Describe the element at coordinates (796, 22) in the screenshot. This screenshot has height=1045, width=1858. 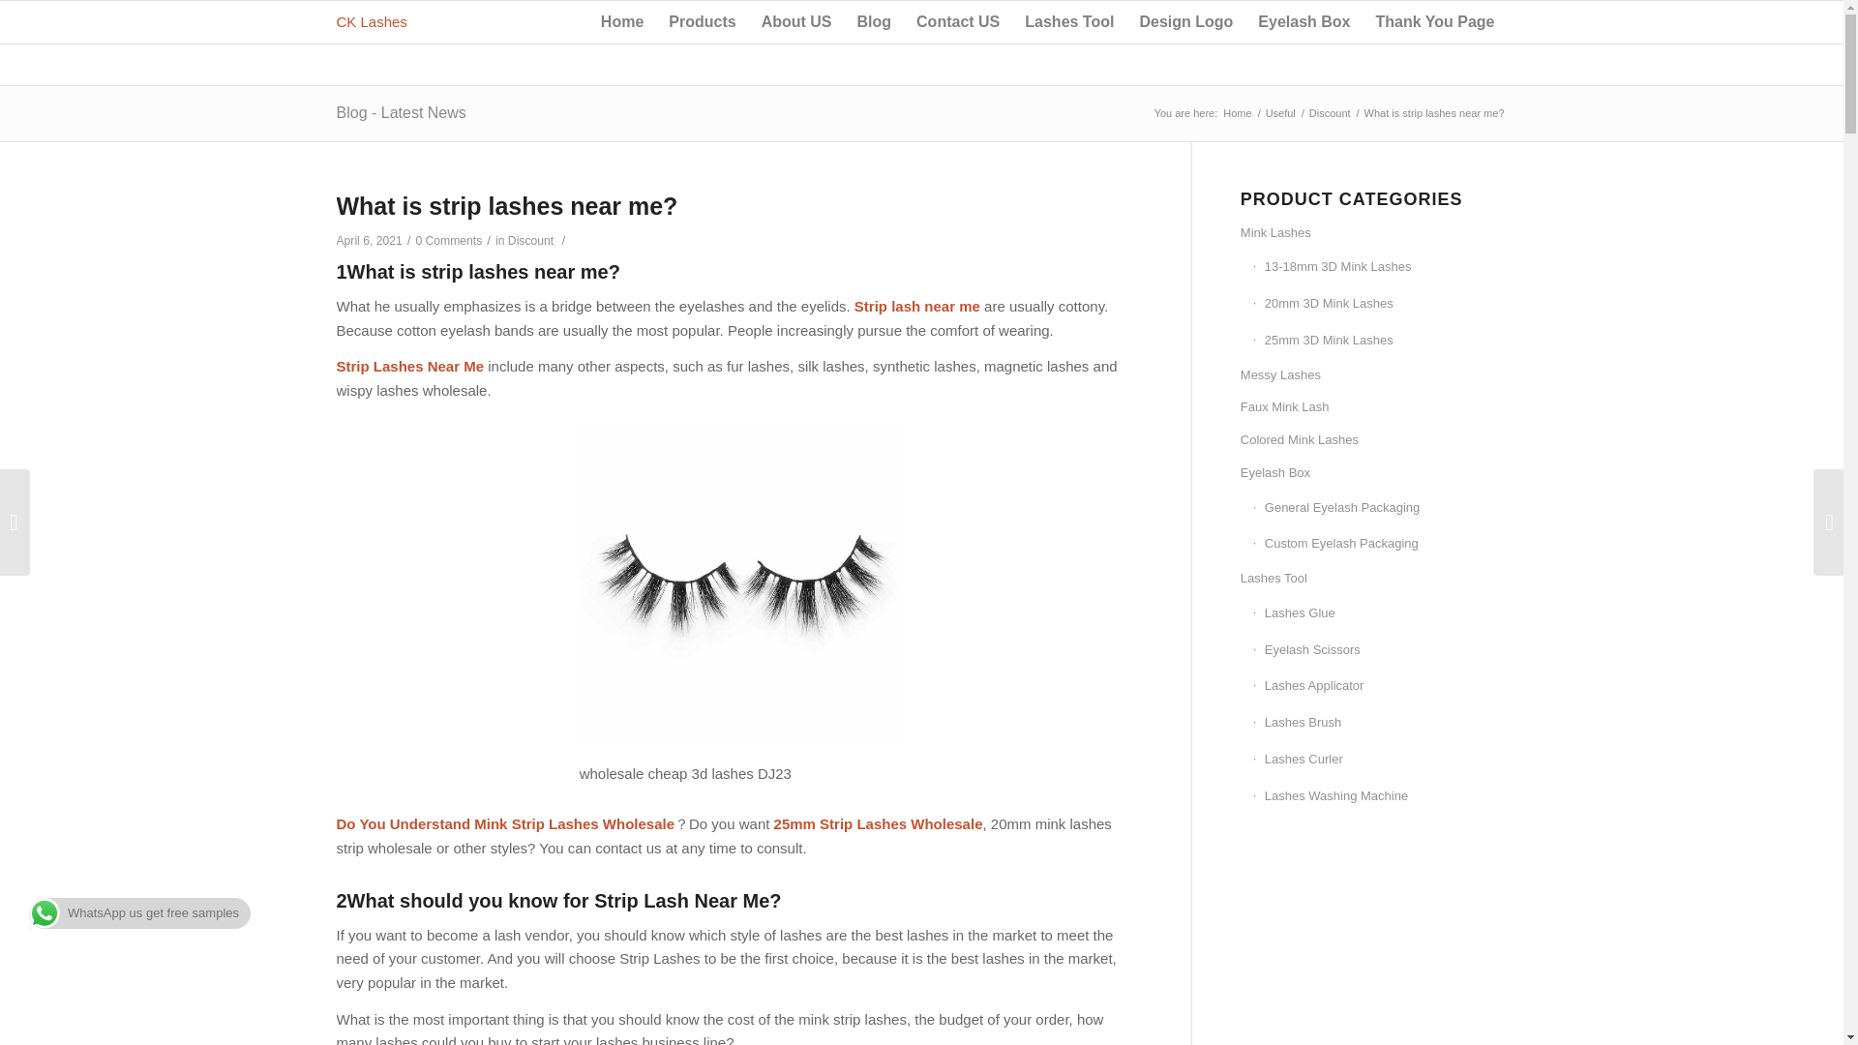
I see `About US` at that location.